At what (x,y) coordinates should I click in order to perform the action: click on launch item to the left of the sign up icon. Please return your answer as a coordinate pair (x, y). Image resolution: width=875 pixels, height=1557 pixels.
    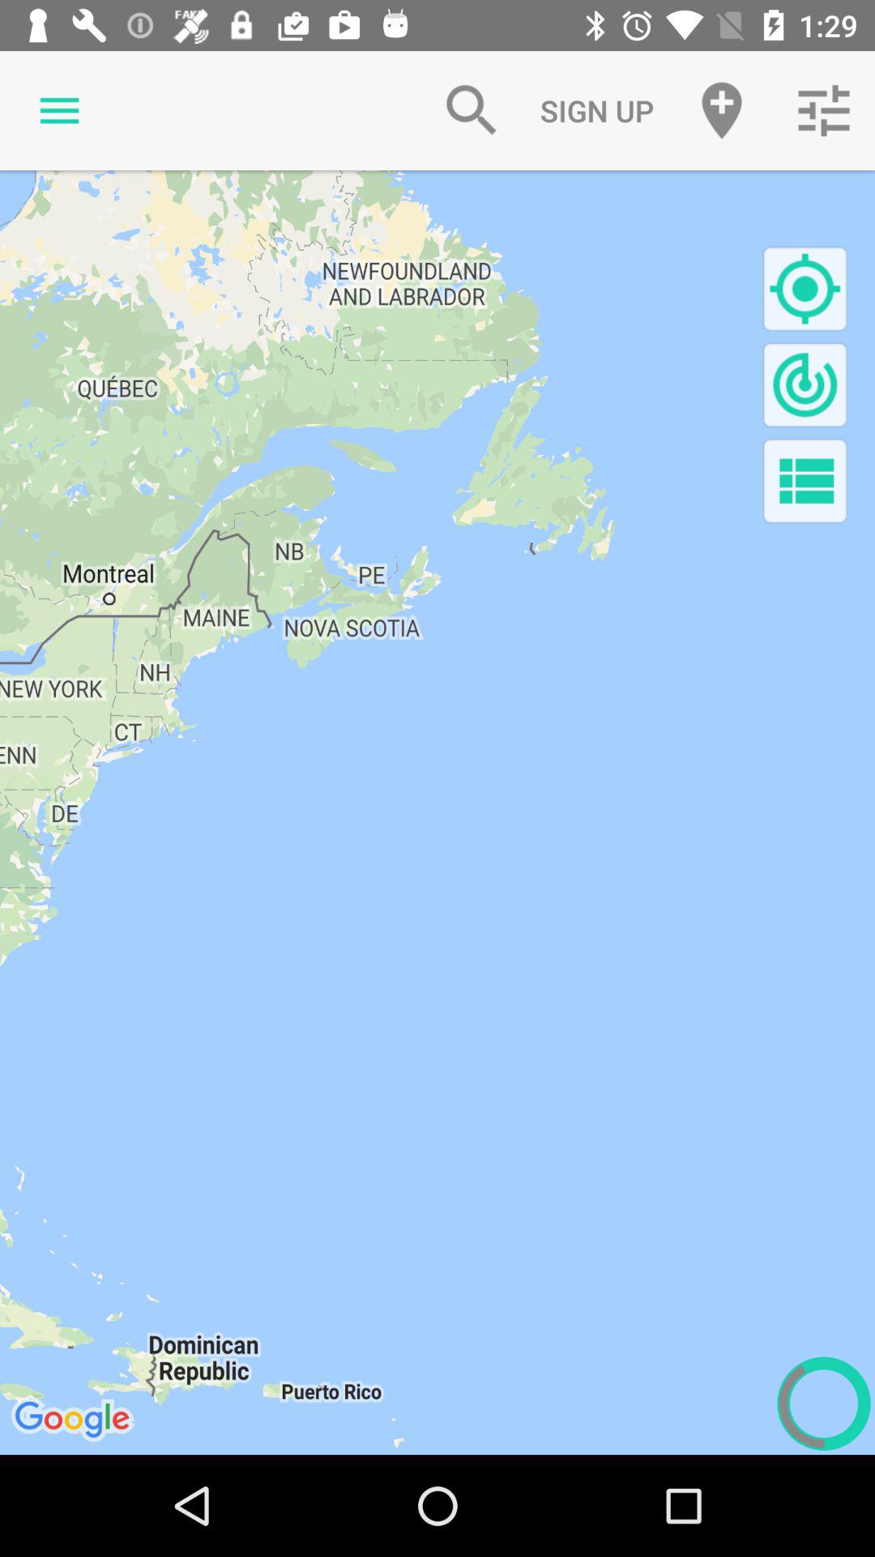
    Looking at the image, I should click on (472, 110).